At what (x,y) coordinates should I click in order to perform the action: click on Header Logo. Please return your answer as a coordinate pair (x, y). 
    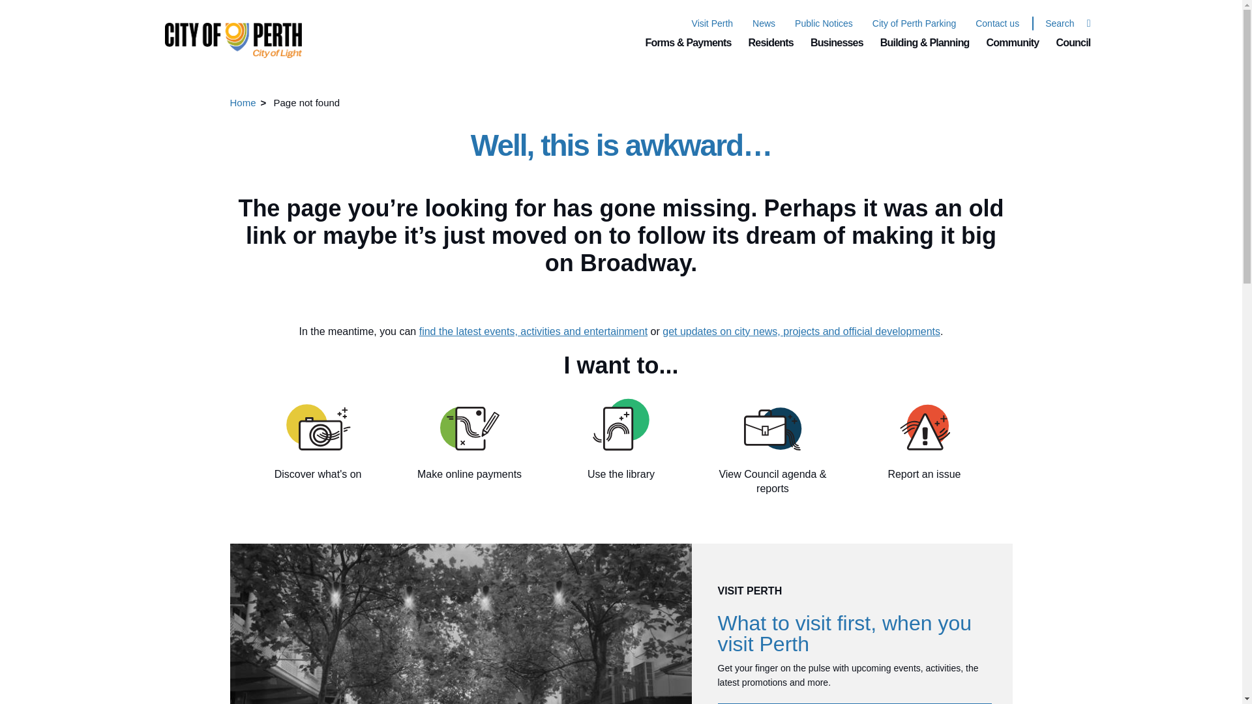
    Looking at the image, I should click on (226, 35).